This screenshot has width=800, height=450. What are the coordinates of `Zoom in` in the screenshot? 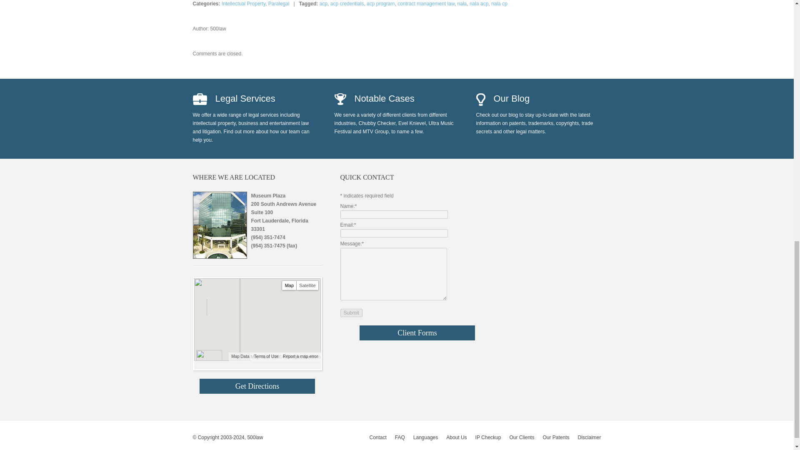 It's located at (202, 303).